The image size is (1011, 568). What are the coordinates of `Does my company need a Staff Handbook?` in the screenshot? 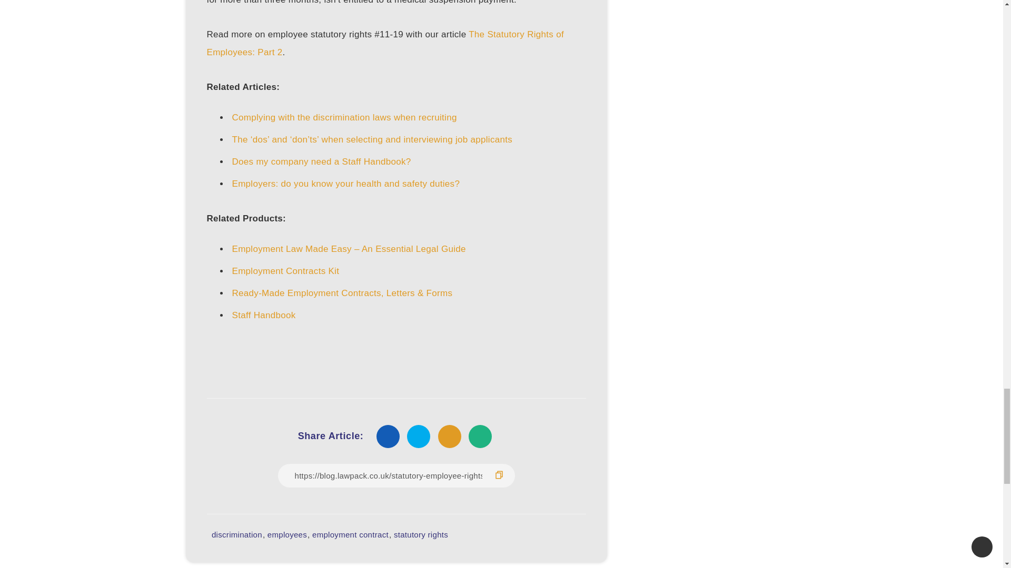 It's located at (321, 162).